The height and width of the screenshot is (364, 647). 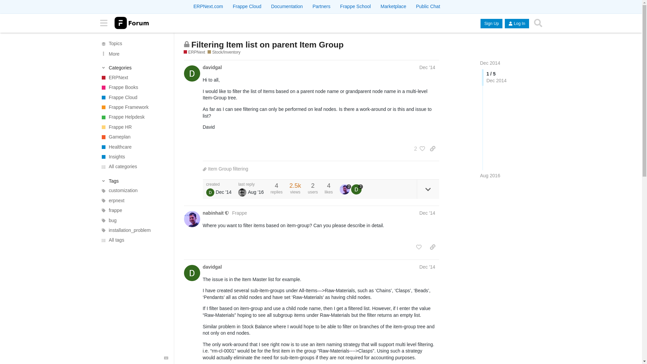 What do you see at coordinates (133, 157) in the screenshot?
I see `Insights` at bounding box center [133, 157].